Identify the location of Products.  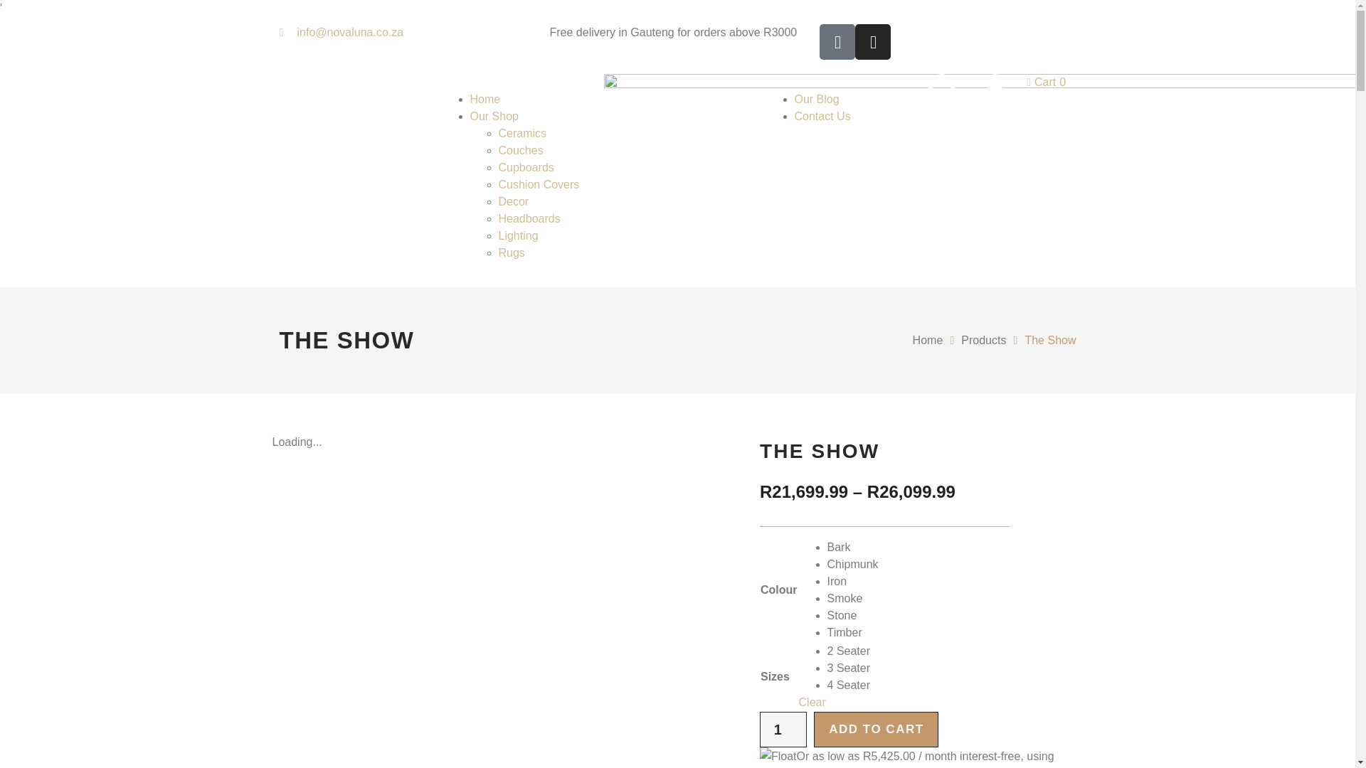
(983, 340).